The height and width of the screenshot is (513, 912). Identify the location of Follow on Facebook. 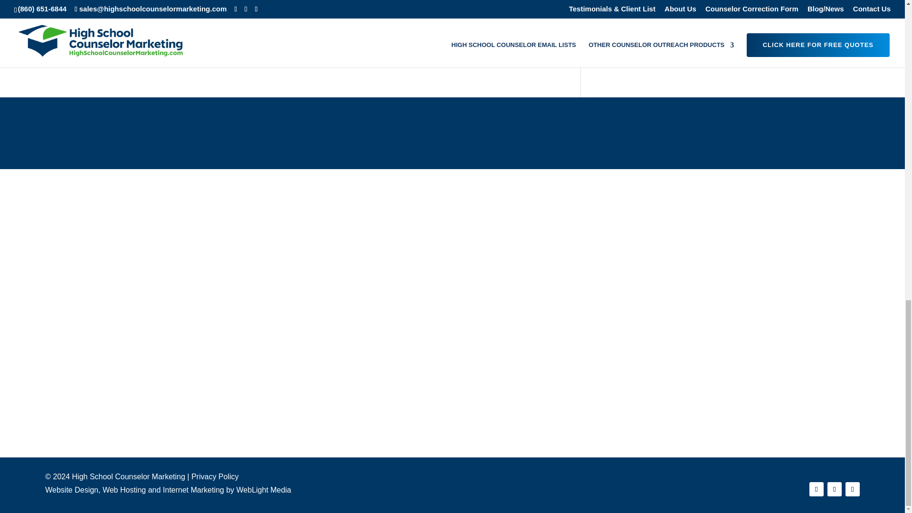
(816, 489).